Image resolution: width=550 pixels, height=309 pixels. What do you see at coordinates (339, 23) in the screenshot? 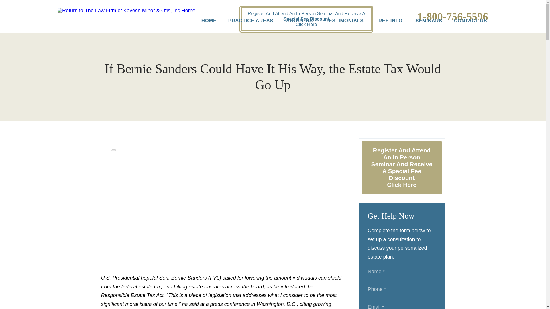
I see `TESTIMONIALS` at bounding box center [339, 23].